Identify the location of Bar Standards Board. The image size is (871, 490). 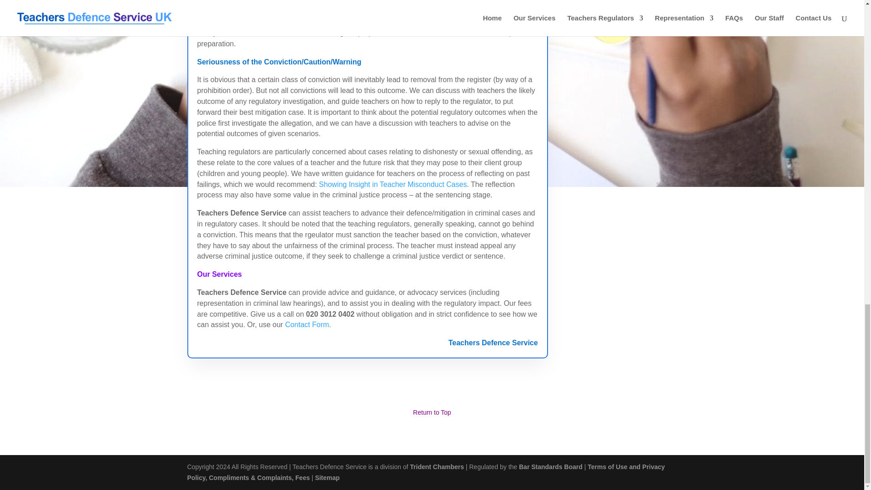
(551, 466).